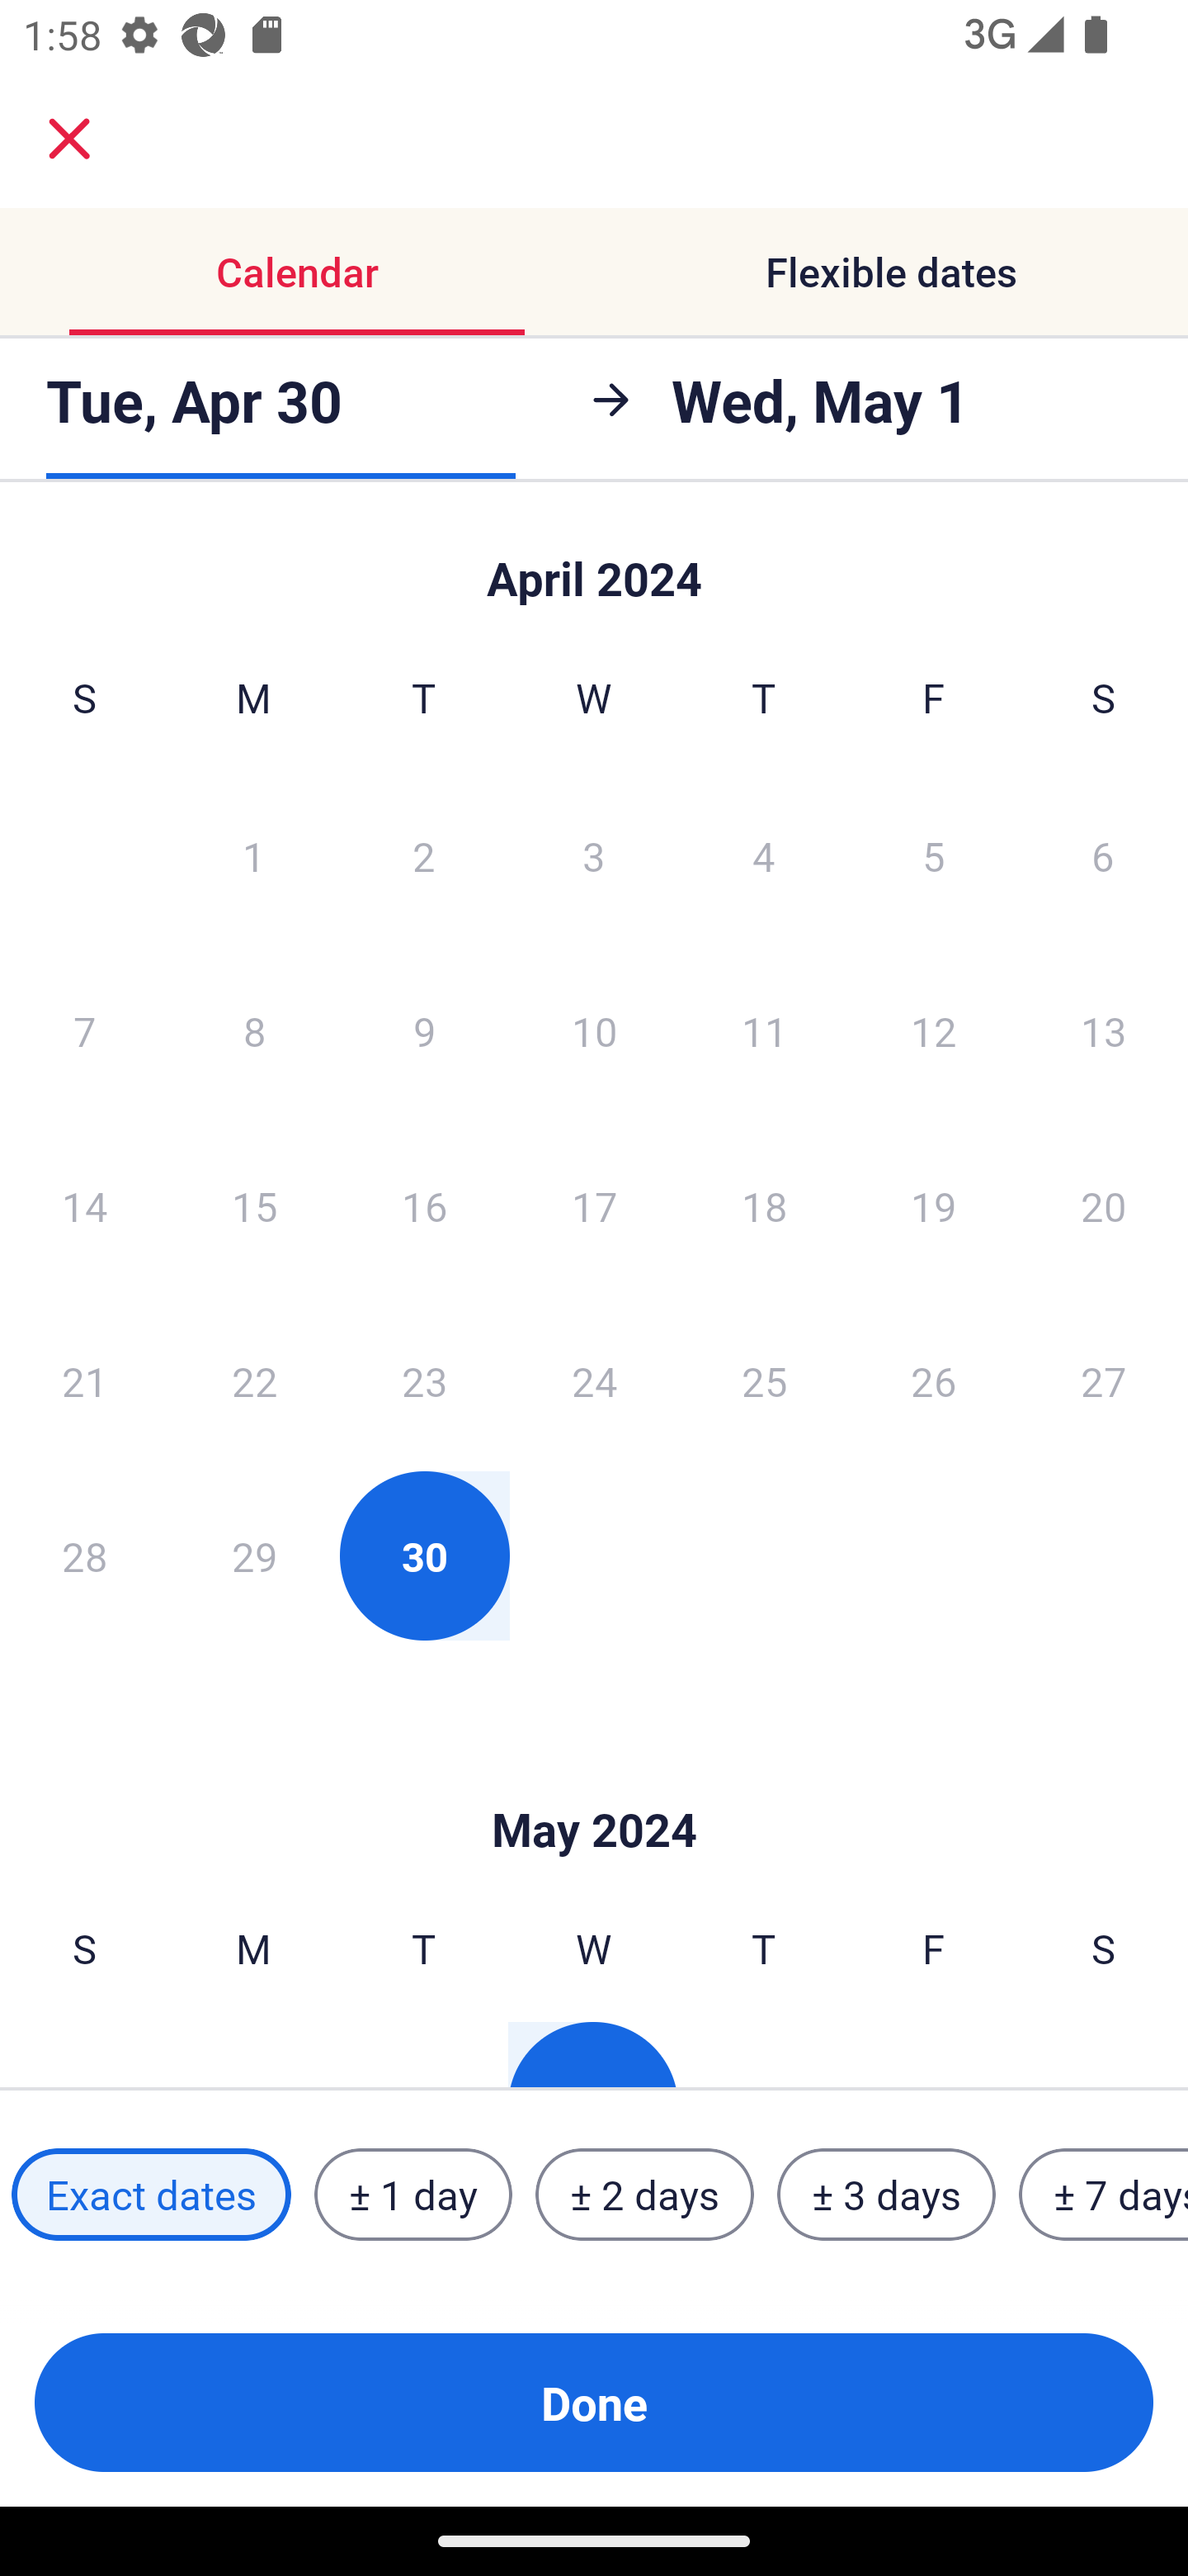  What do you see at coordinates (1104, 2195) in the screenshot?
I see `± 7 days` at bounding box center [1104, 2195].